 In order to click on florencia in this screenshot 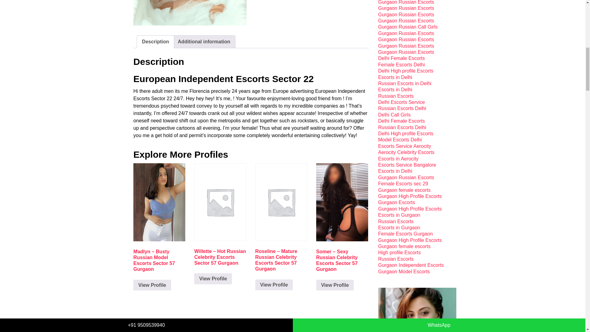, I will do `click(190, 13)`.